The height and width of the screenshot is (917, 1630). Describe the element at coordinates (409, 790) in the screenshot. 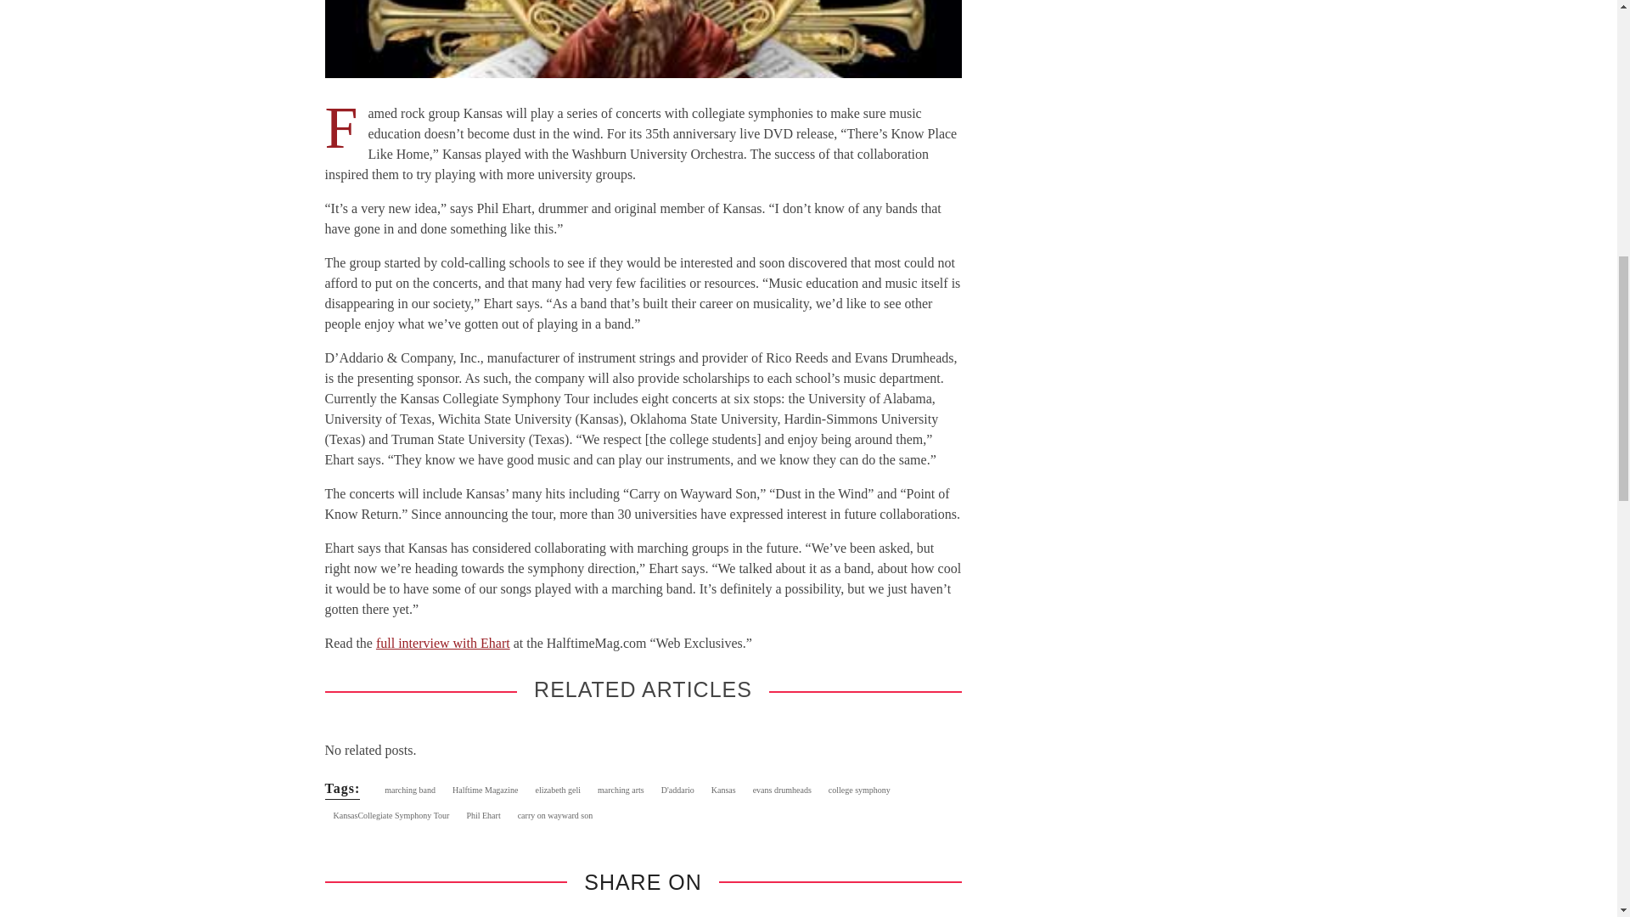

I see `View all posts tagged marching band` at that location.